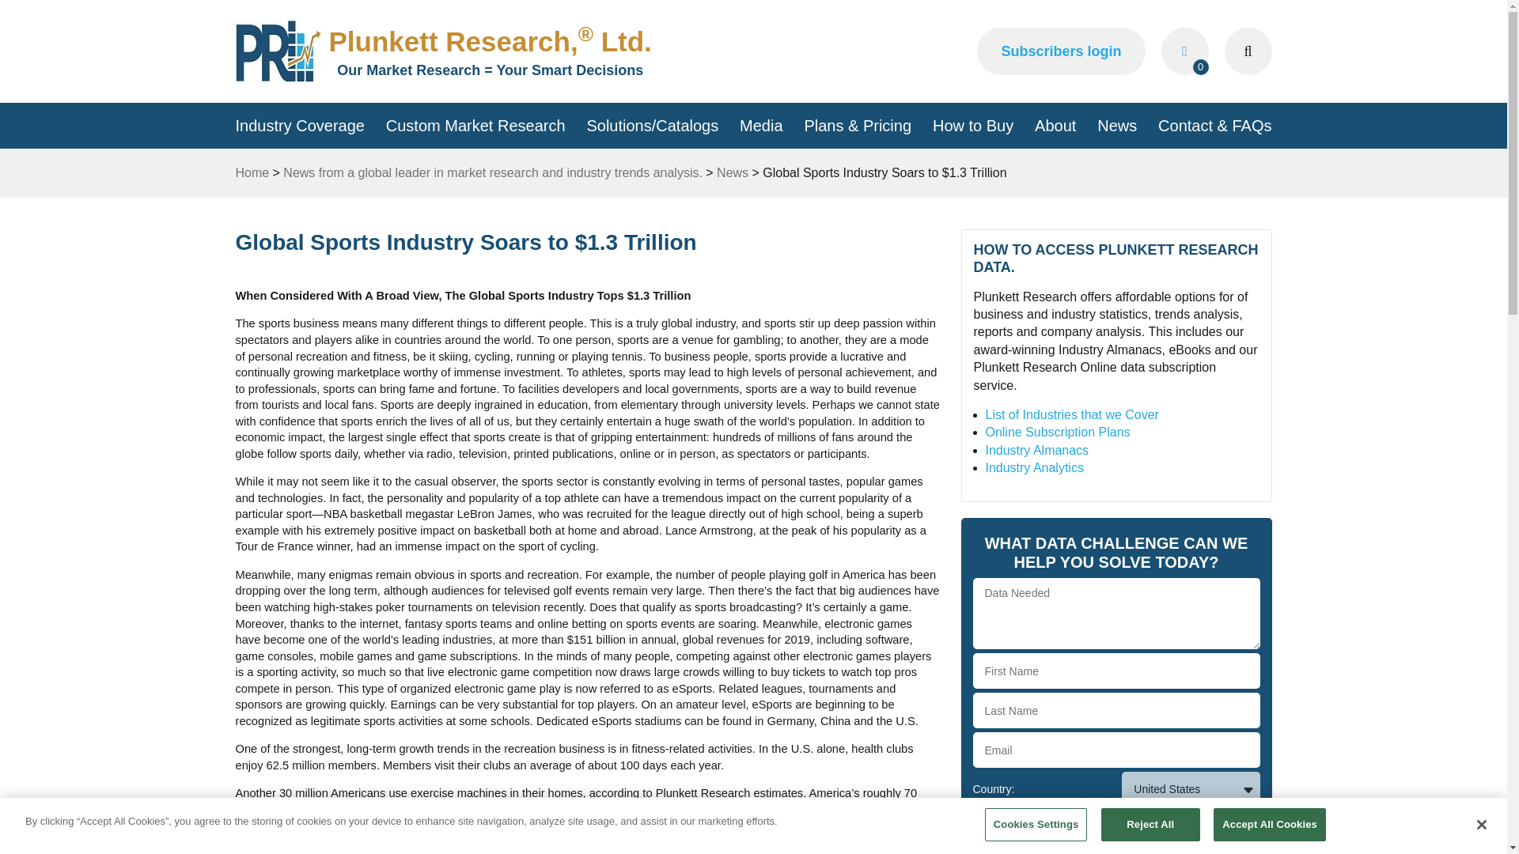 Image resolution: width=1519 pixels, height=854 pixels. I want to click on Industry Coverage, so click(299, 125).